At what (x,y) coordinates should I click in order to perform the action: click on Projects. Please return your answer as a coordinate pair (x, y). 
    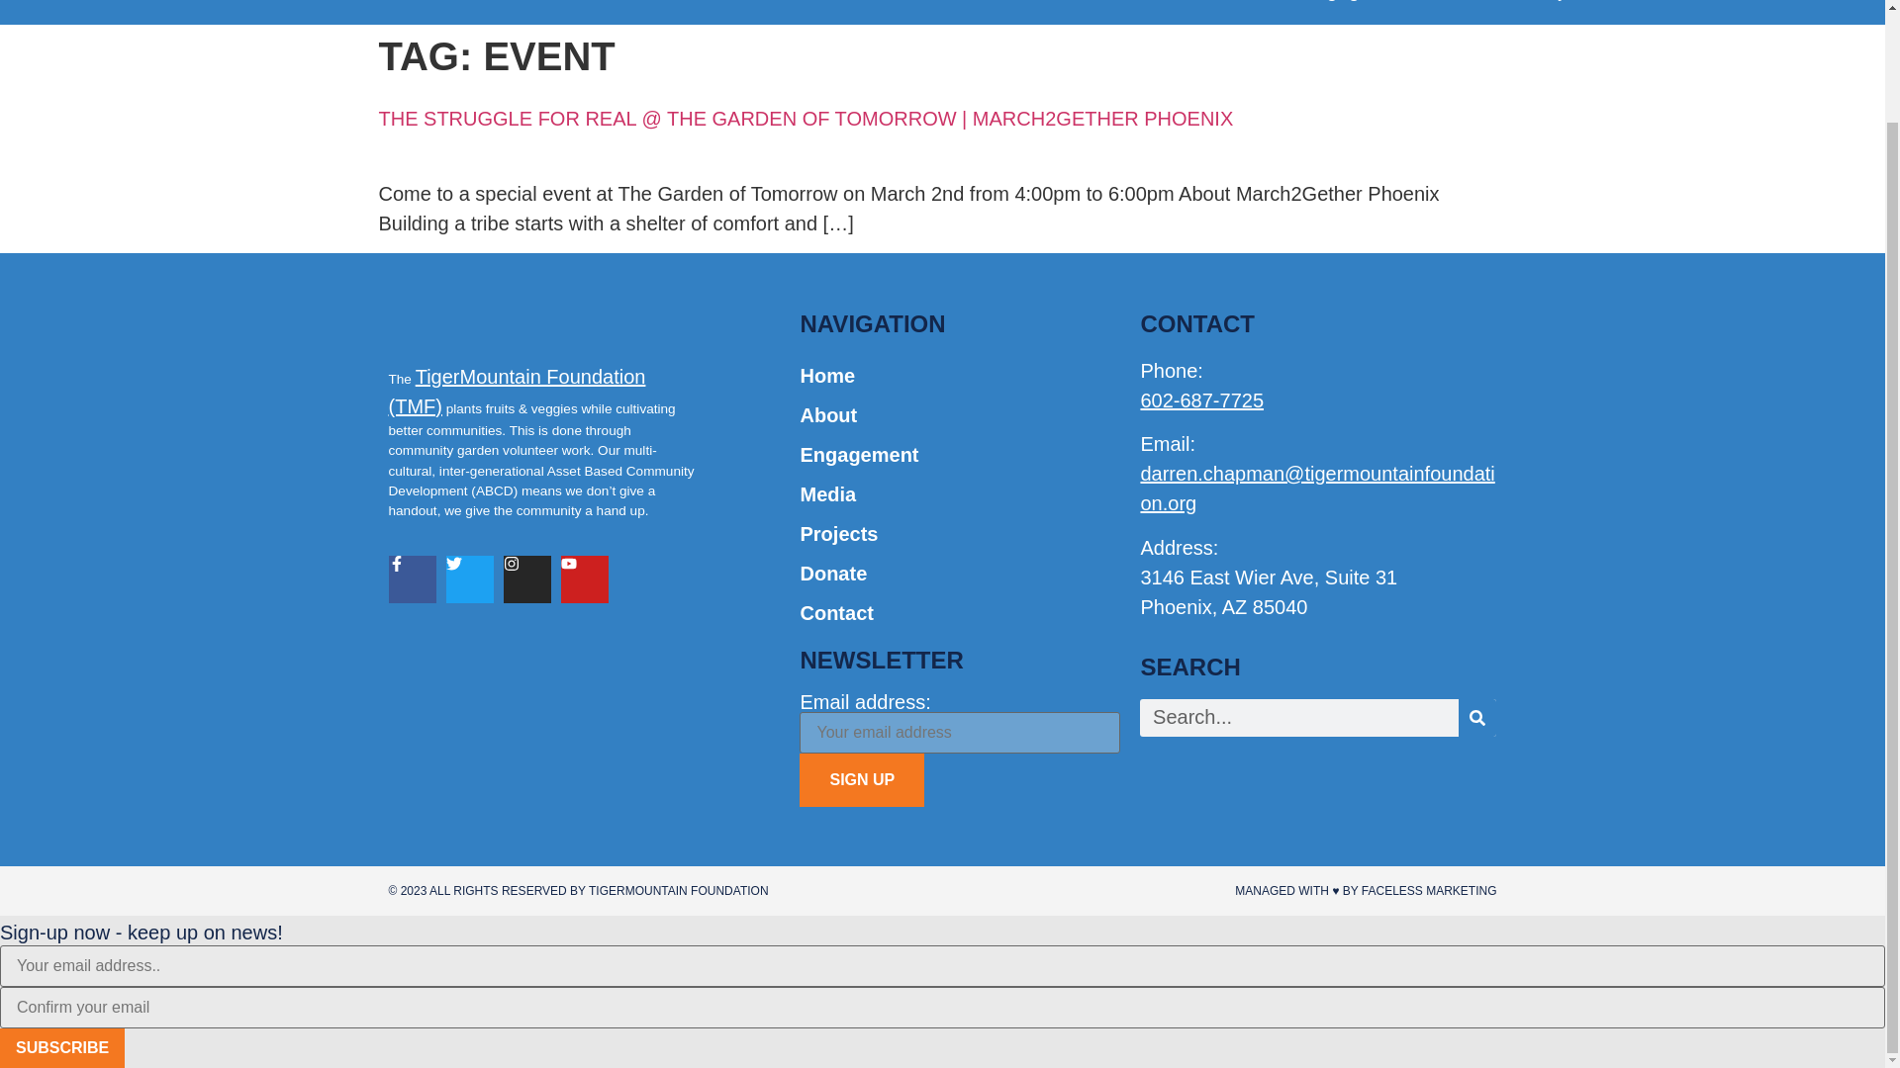
    Looking at the image, I should click on (1564, 10).